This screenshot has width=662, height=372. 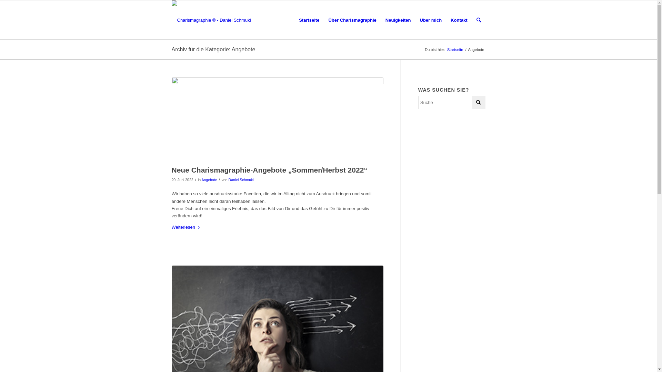 What do you see at coordinates (459, 20) in the screenshot?
I see `Kontakt` at bounding box center [459, 20].